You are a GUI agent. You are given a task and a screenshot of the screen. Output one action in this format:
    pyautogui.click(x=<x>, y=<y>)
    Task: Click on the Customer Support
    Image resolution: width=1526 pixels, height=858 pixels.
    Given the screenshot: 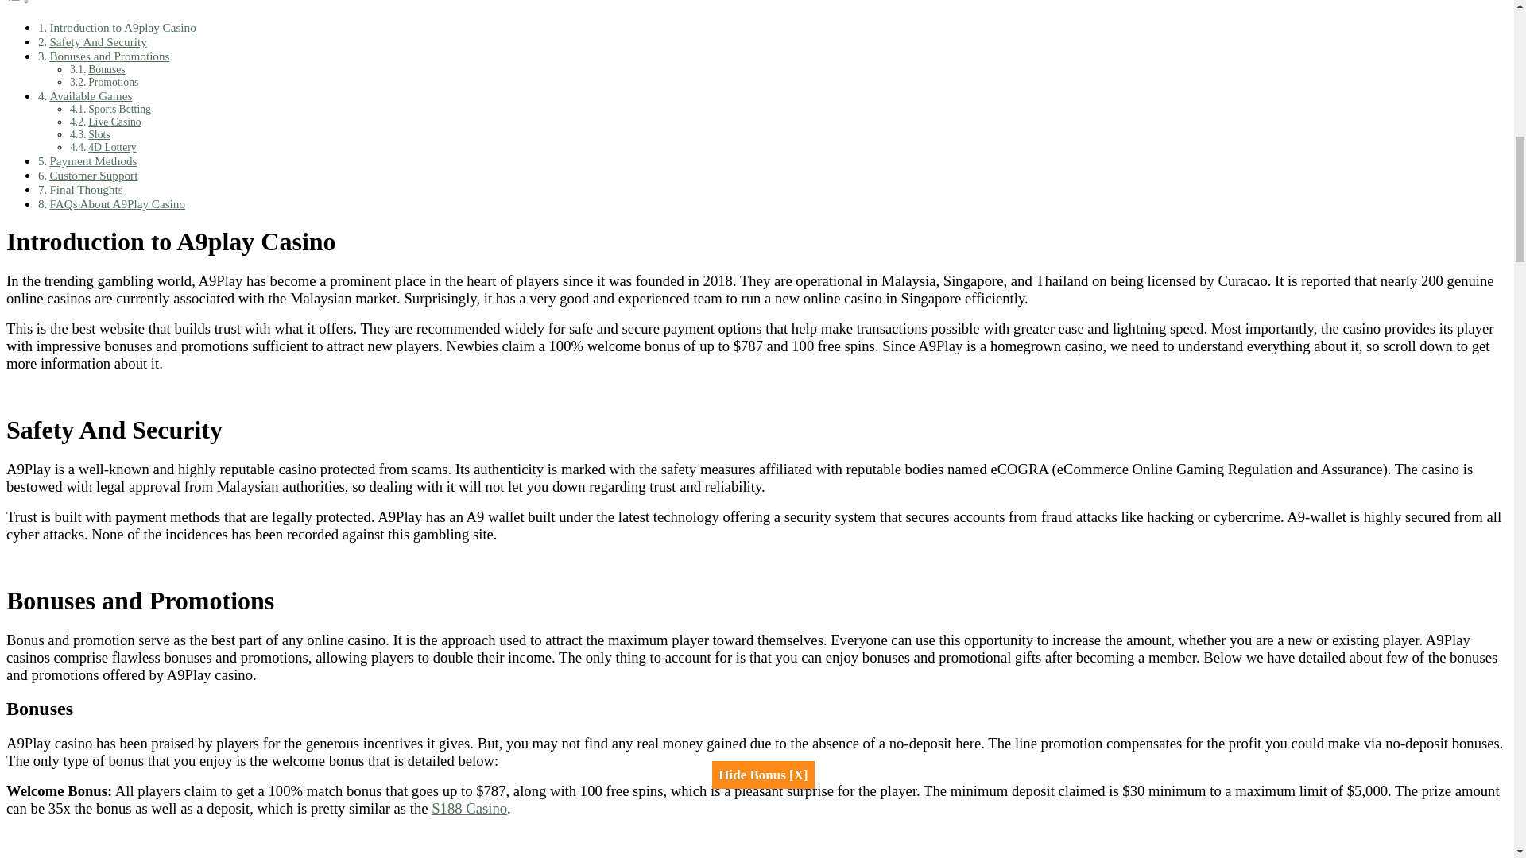 What is the action you would take?
    pyautogui.click(x=92, y=175)
    